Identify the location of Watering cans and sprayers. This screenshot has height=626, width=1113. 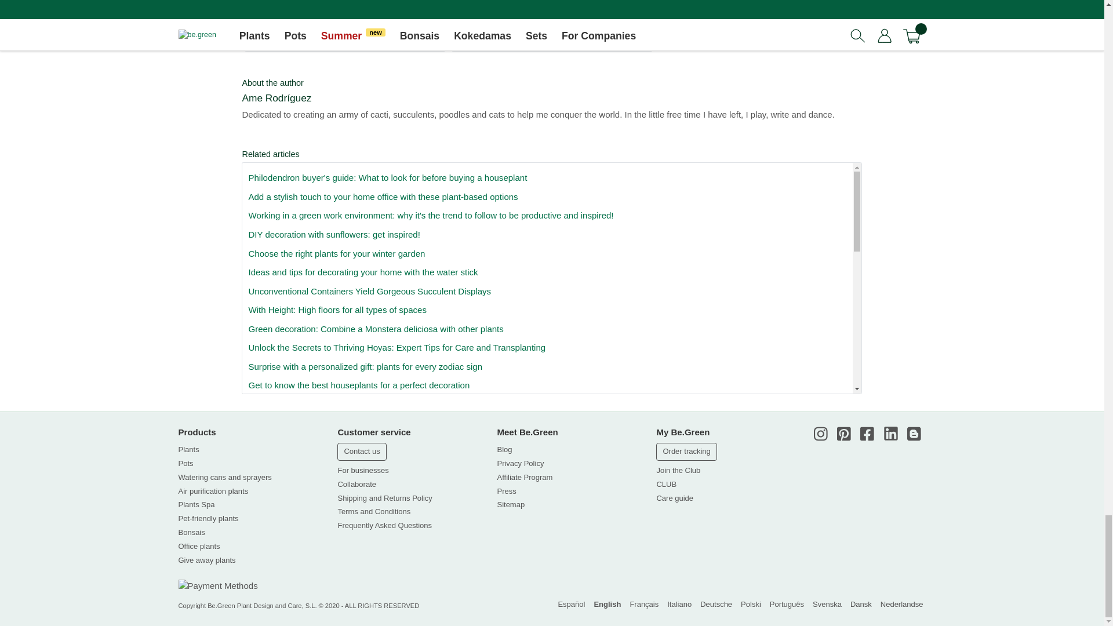
(225, 478).